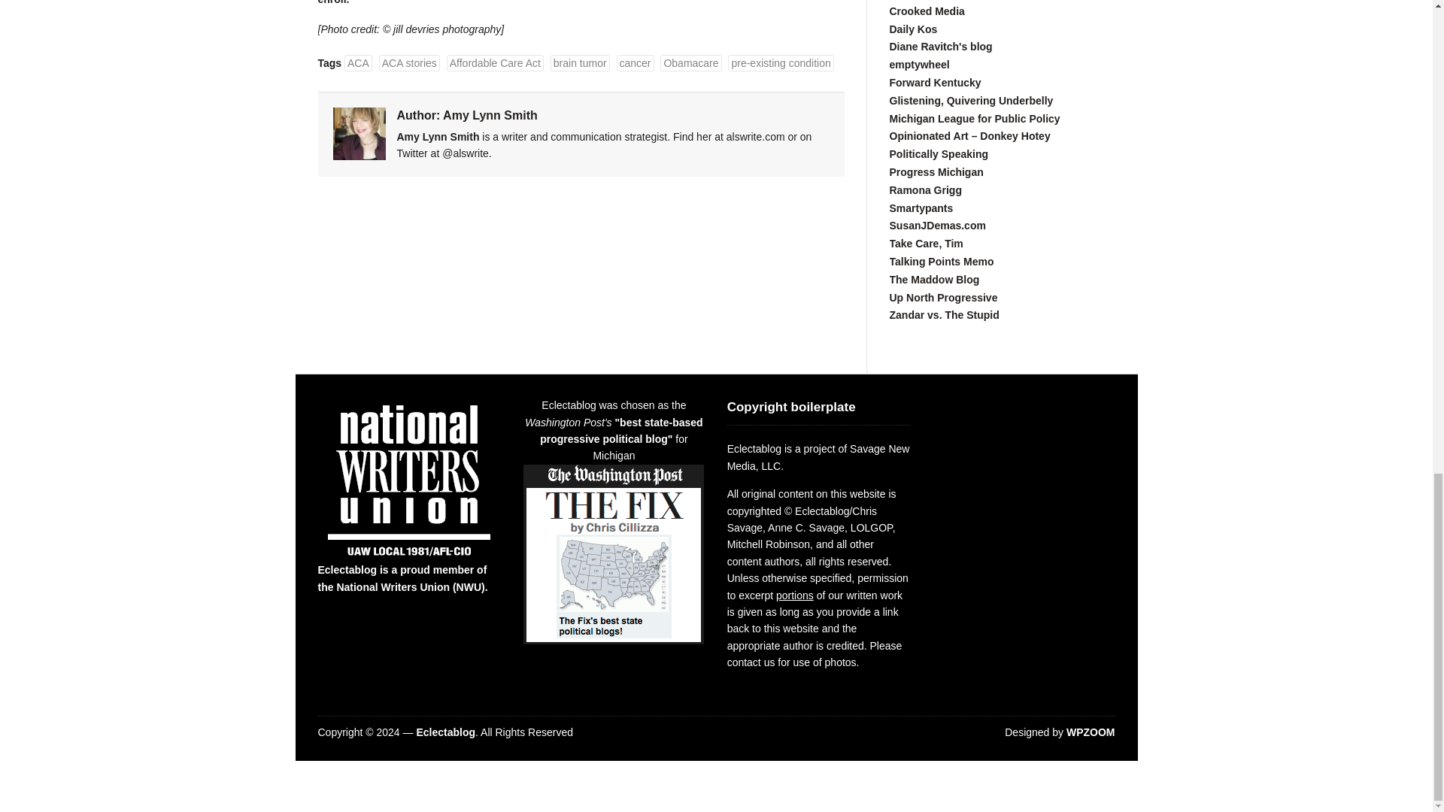 The image size is (1444, 812). I want to click on ACA, so click(358, 63).